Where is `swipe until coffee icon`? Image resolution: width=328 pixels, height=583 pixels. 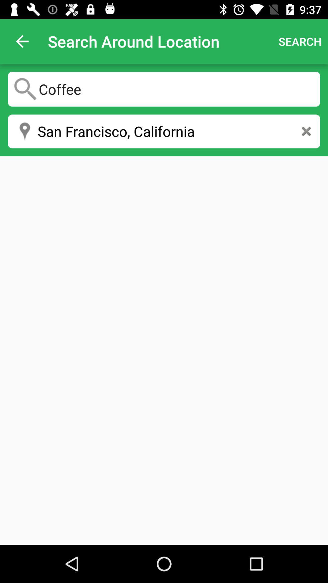 swipe until coffee icon is located at coordinates (164, 89).